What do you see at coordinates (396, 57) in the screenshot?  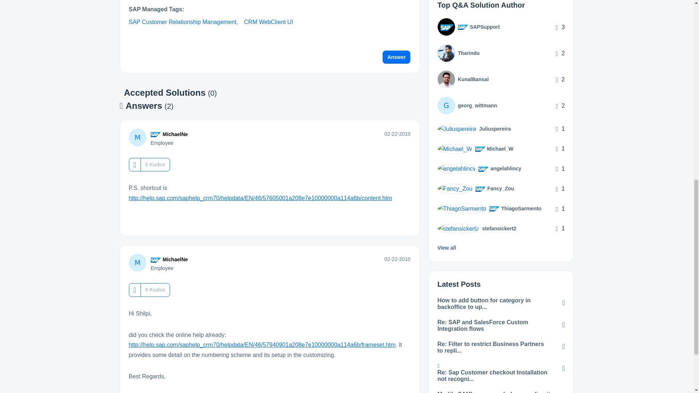 I see `Answer` at bounding box center [396, 57].